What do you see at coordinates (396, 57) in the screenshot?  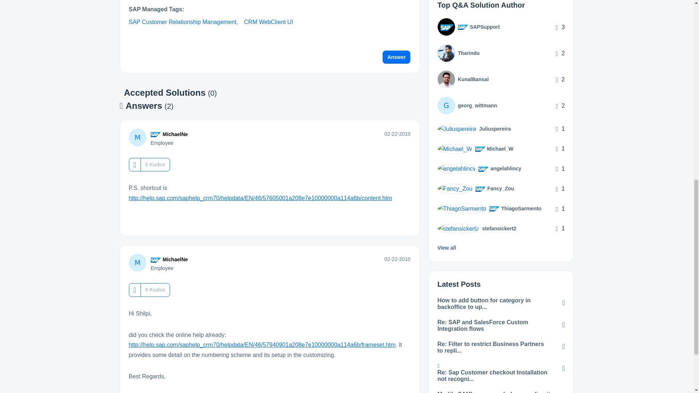 I see `Answer` at bounding box center [396, 57].